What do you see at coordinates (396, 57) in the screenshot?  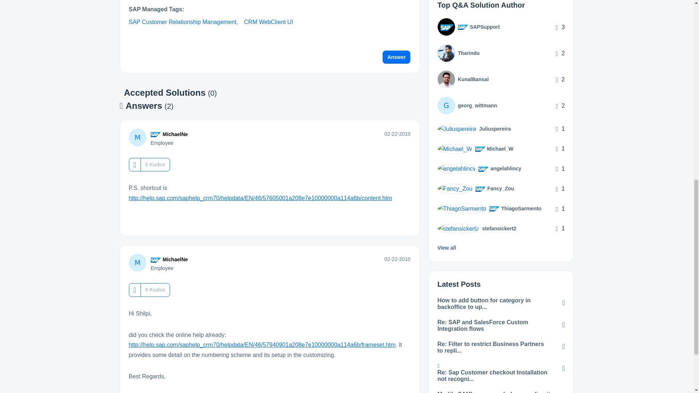 I see `Answer` at bounding box center [396, 57].